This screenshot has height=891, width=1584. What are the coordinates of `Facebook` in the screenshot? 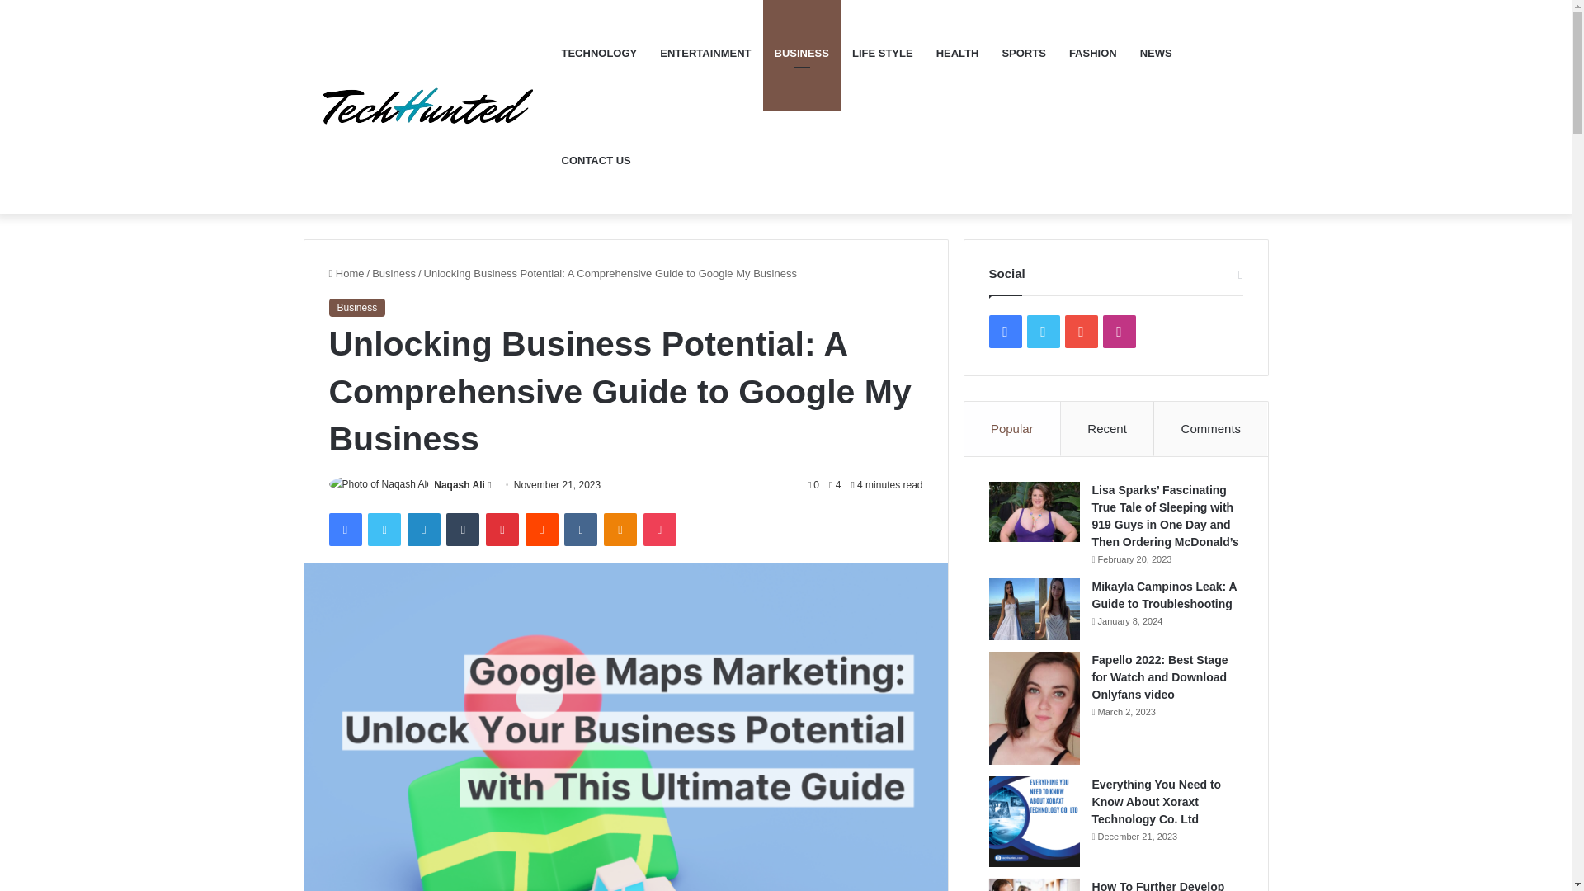 It's located at (344, 530).